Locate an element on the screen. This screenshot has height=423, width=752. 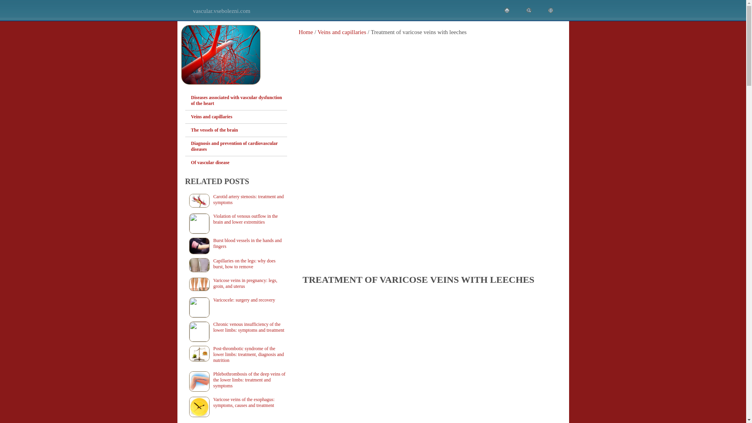
Diseases associated with vascular dysfunction of the heart is located at coordinates (239, 100).